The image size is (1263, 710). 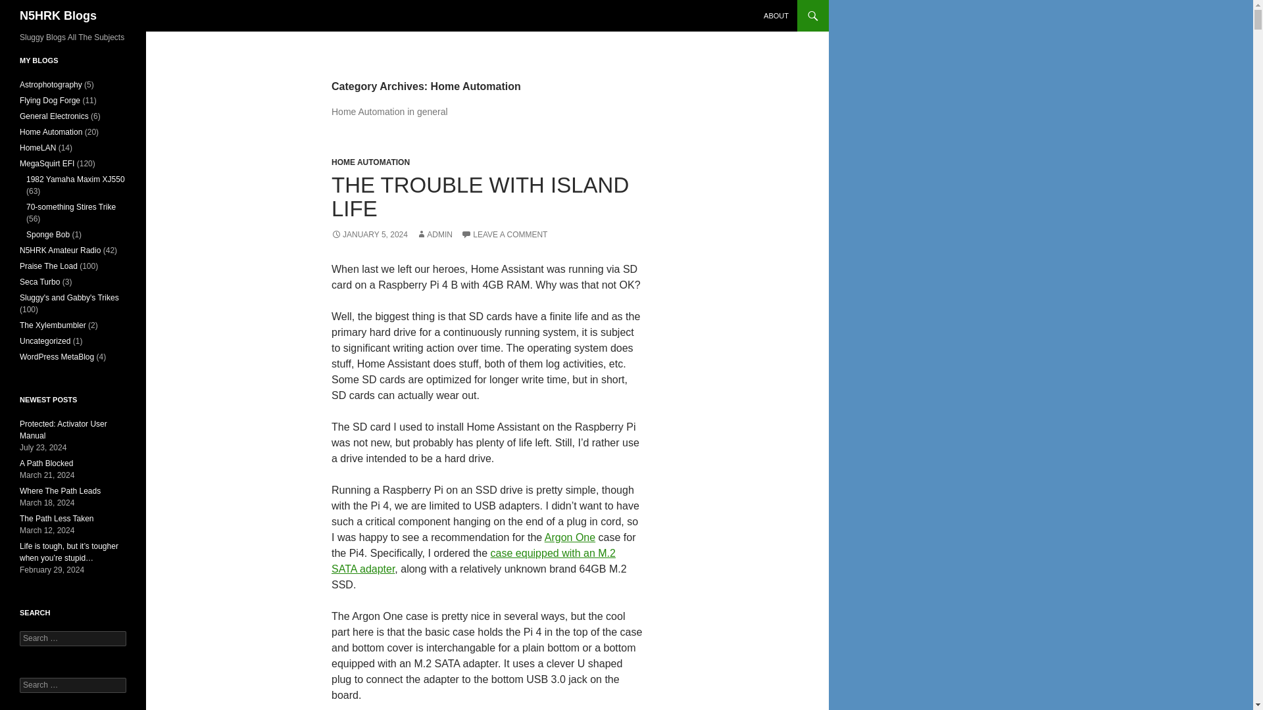 I want to click on HOME AUTOMATION, so click(x=370, y=162).